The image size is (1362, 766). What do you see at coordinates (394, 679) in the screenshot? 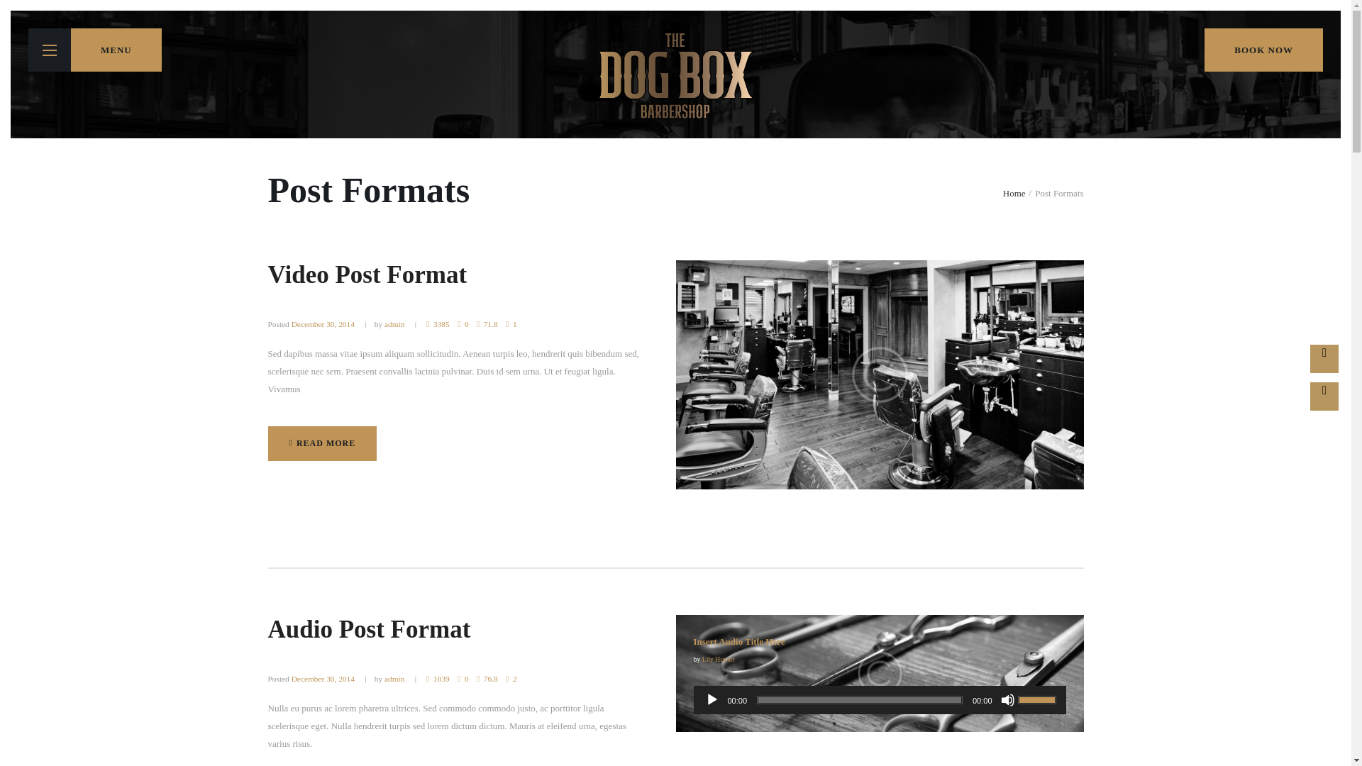
I see `admin` at bounding box center [394, 679].